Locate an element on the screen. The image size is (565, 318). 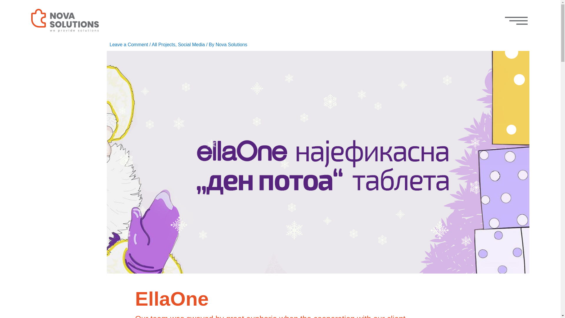
Leave a Comment is located at coordinates (129, 44).